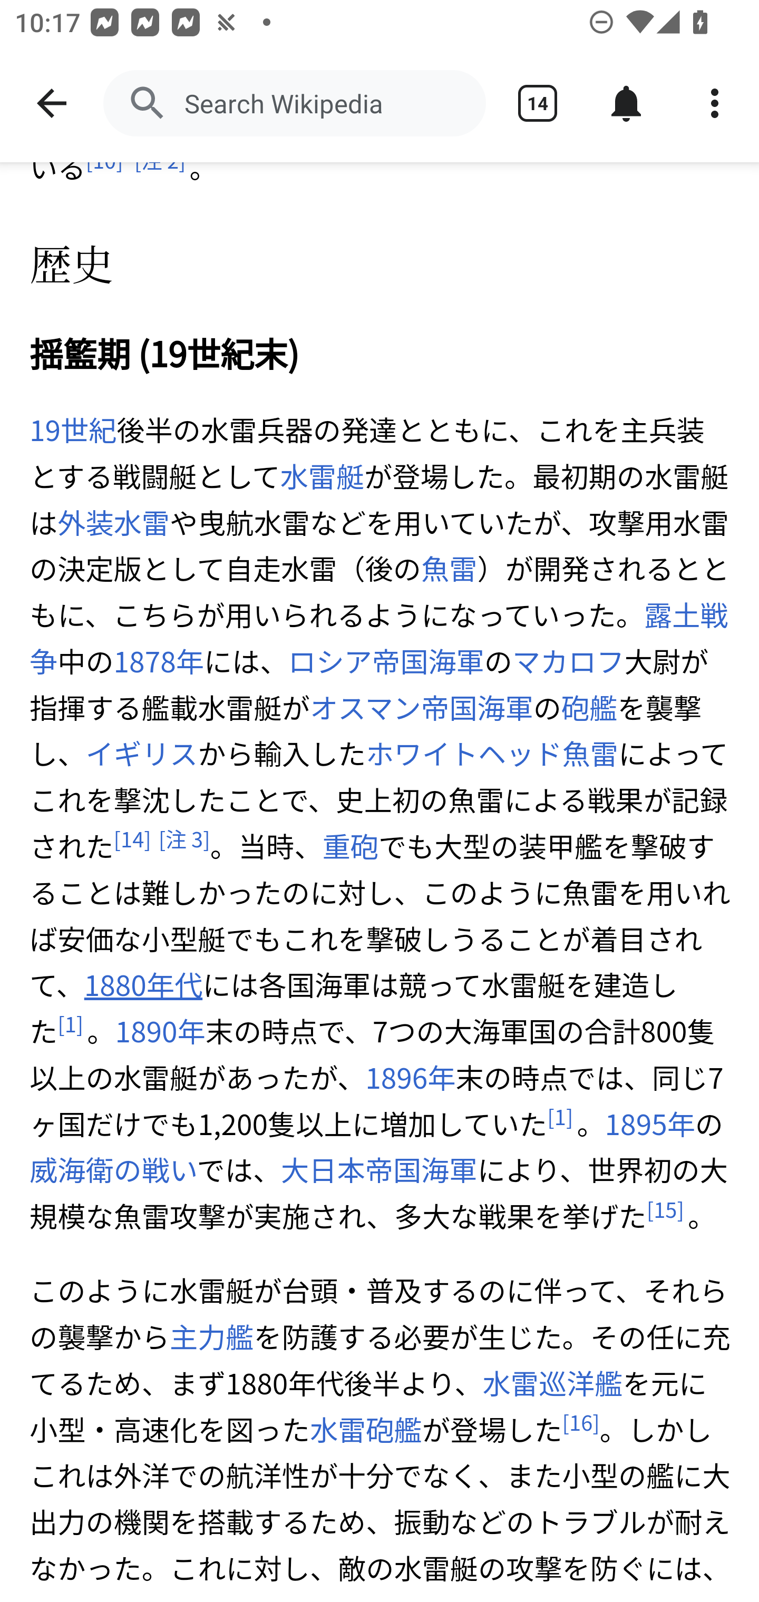  Describe the element at coordinates (589, 707) in the screenshot. I see `砲艦` at that location.